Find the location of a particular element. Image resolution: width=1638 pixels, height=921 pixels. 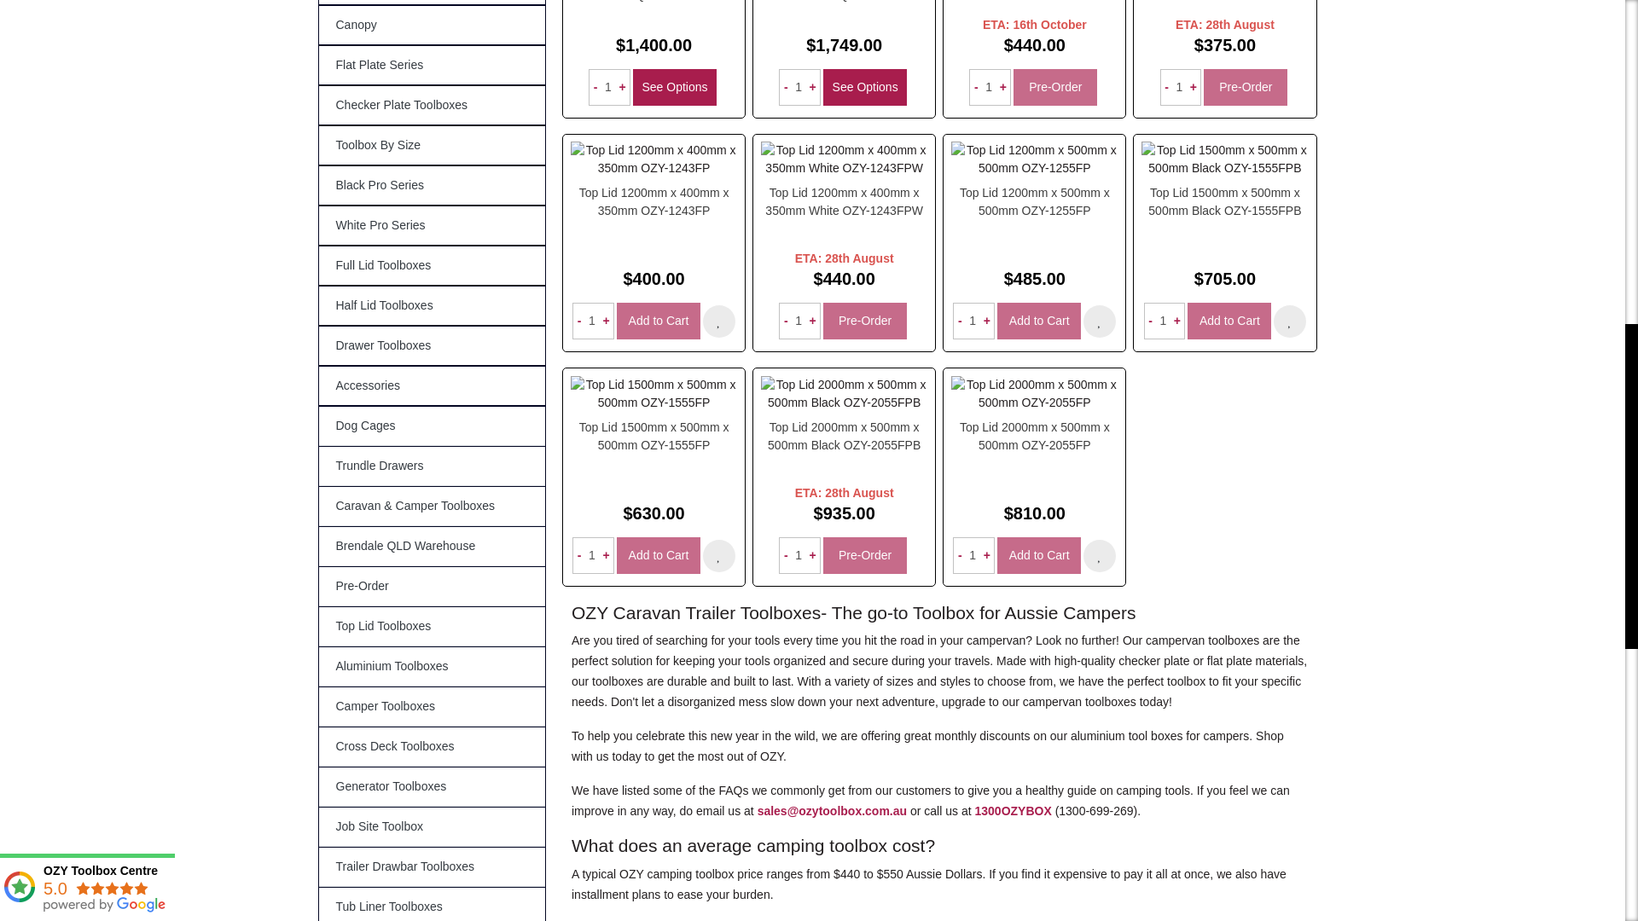

Add Top Lid 1200mm x 400mm x 350mm OZY-1243FP to Cart is located at coordinates (659, 321).